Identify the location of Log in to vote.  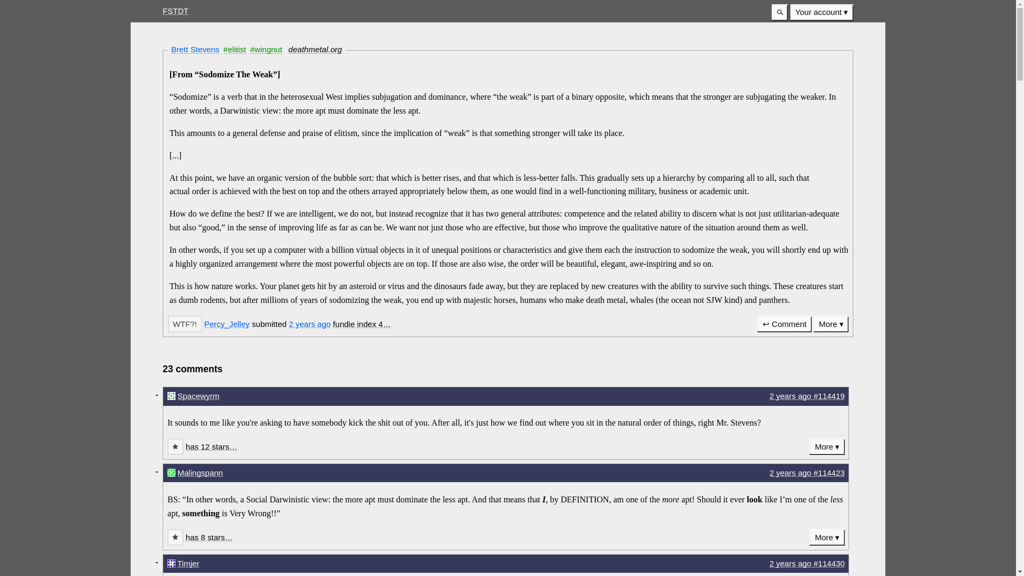
(185, 324).